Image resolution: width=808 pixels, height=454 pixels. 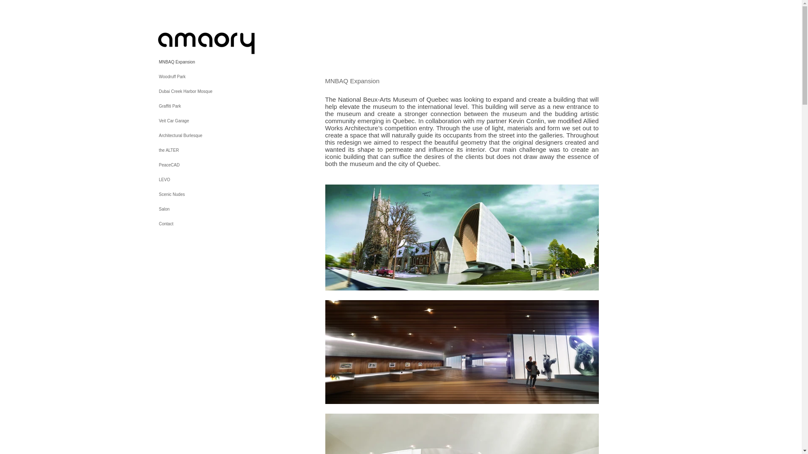 I want to click on Architectural Burlesque, so click(x=216, y=135).